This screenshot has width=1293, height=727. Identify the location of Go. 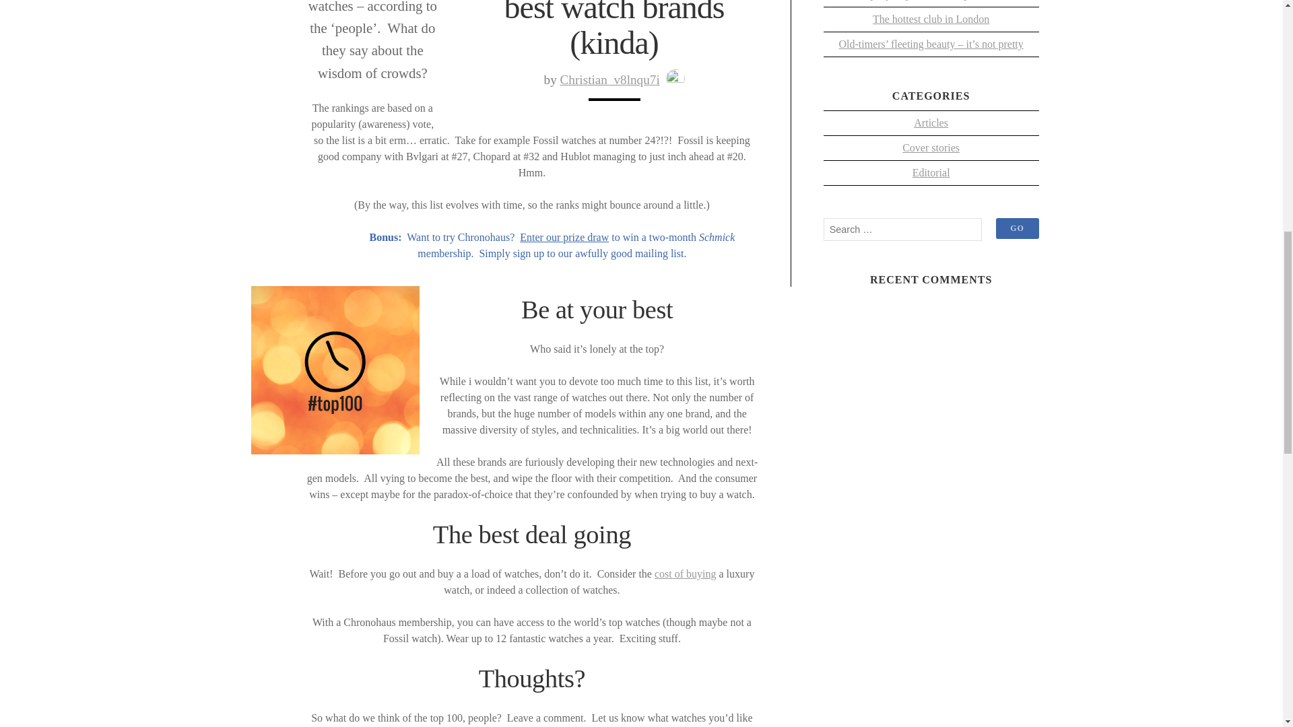
(1017, 229).